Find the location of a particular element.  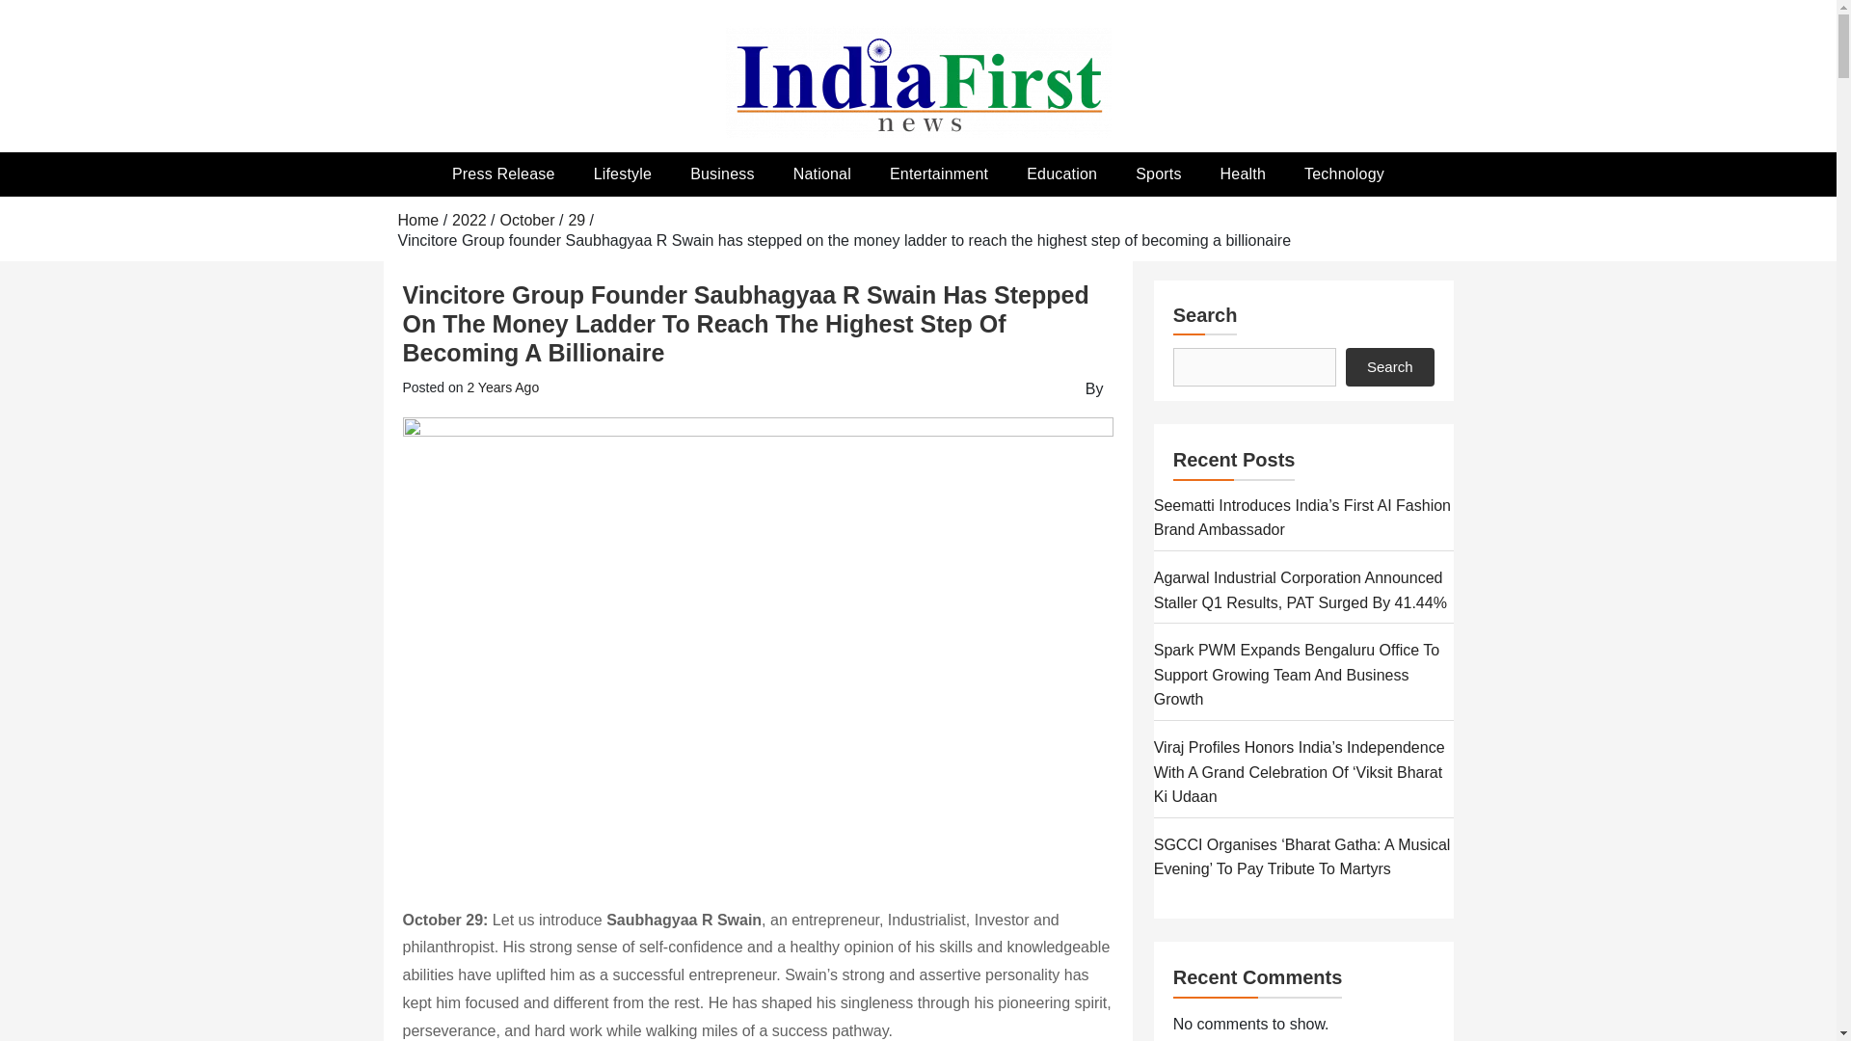

Sports is located at coordinates (1157, 173).